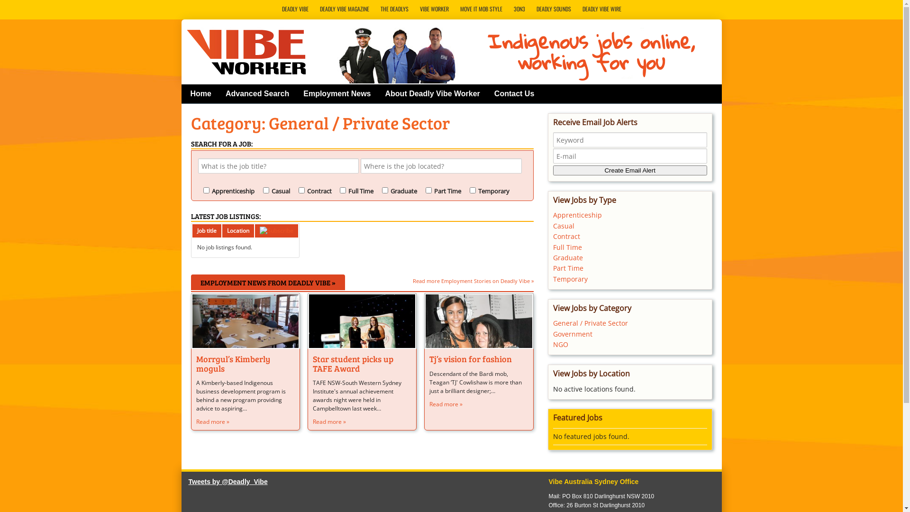  What do you see at coordinates (201, 94) in the screenshot?
I see `Home` at bounding box center [201, 94].